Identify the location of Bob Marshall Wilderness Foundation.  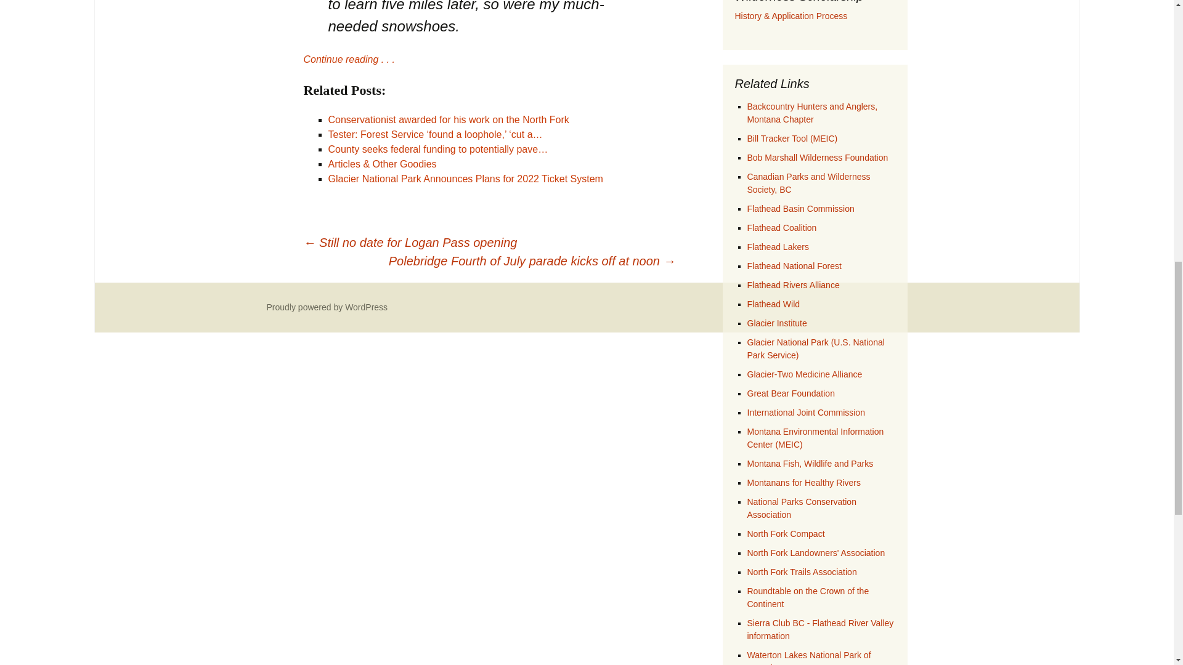
(817, 158).